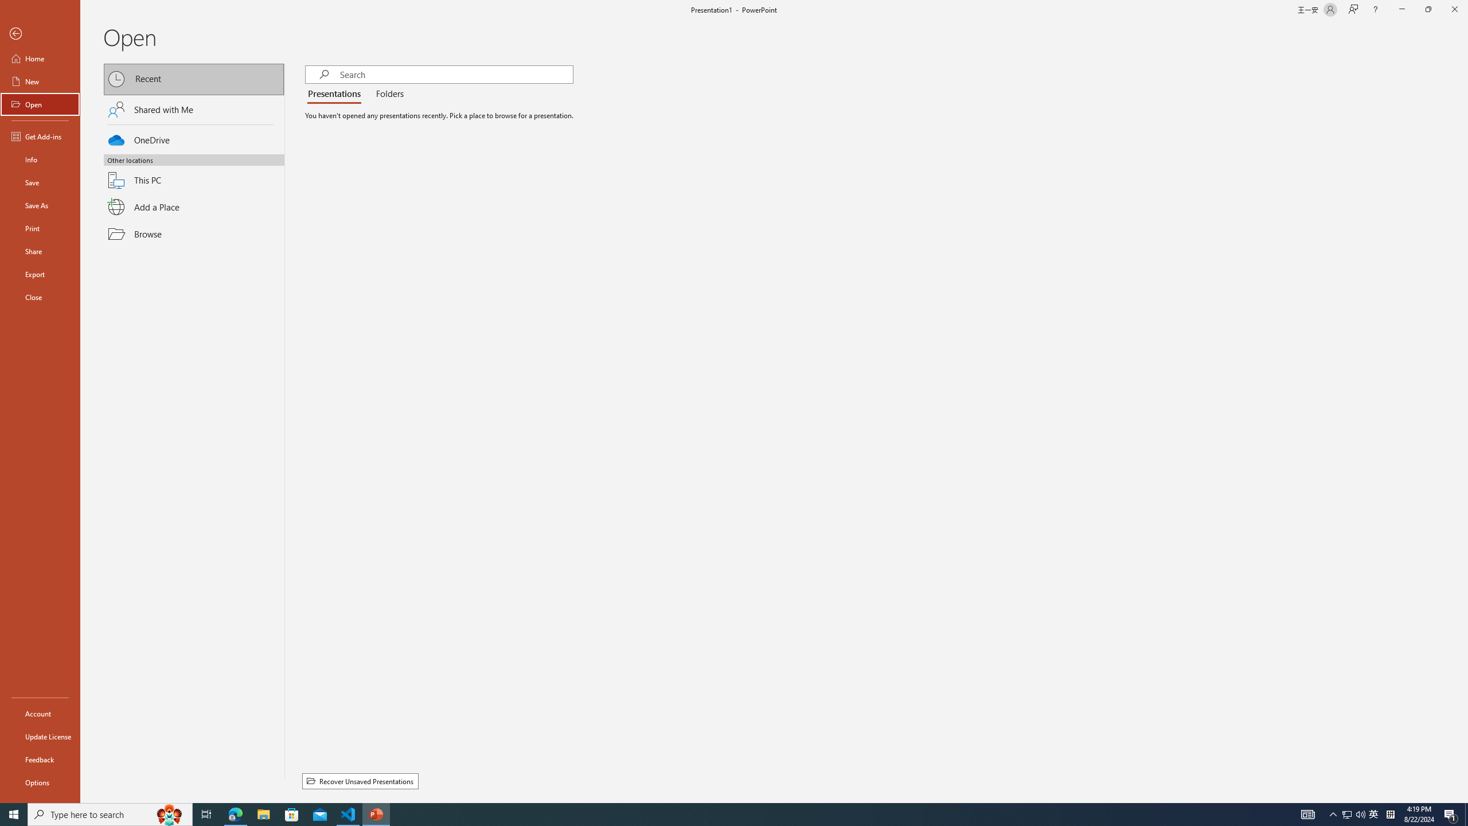 This screenshot has height=826, width=1468. Describe the element at coordinates (40, 782) in the screenshot. I see `Options` at that location.